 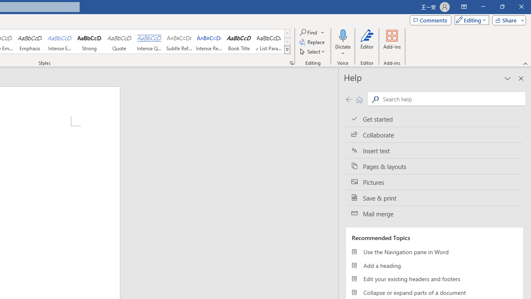 I want to click on Edit your existing headers and footers, so click(x=434, y=279).